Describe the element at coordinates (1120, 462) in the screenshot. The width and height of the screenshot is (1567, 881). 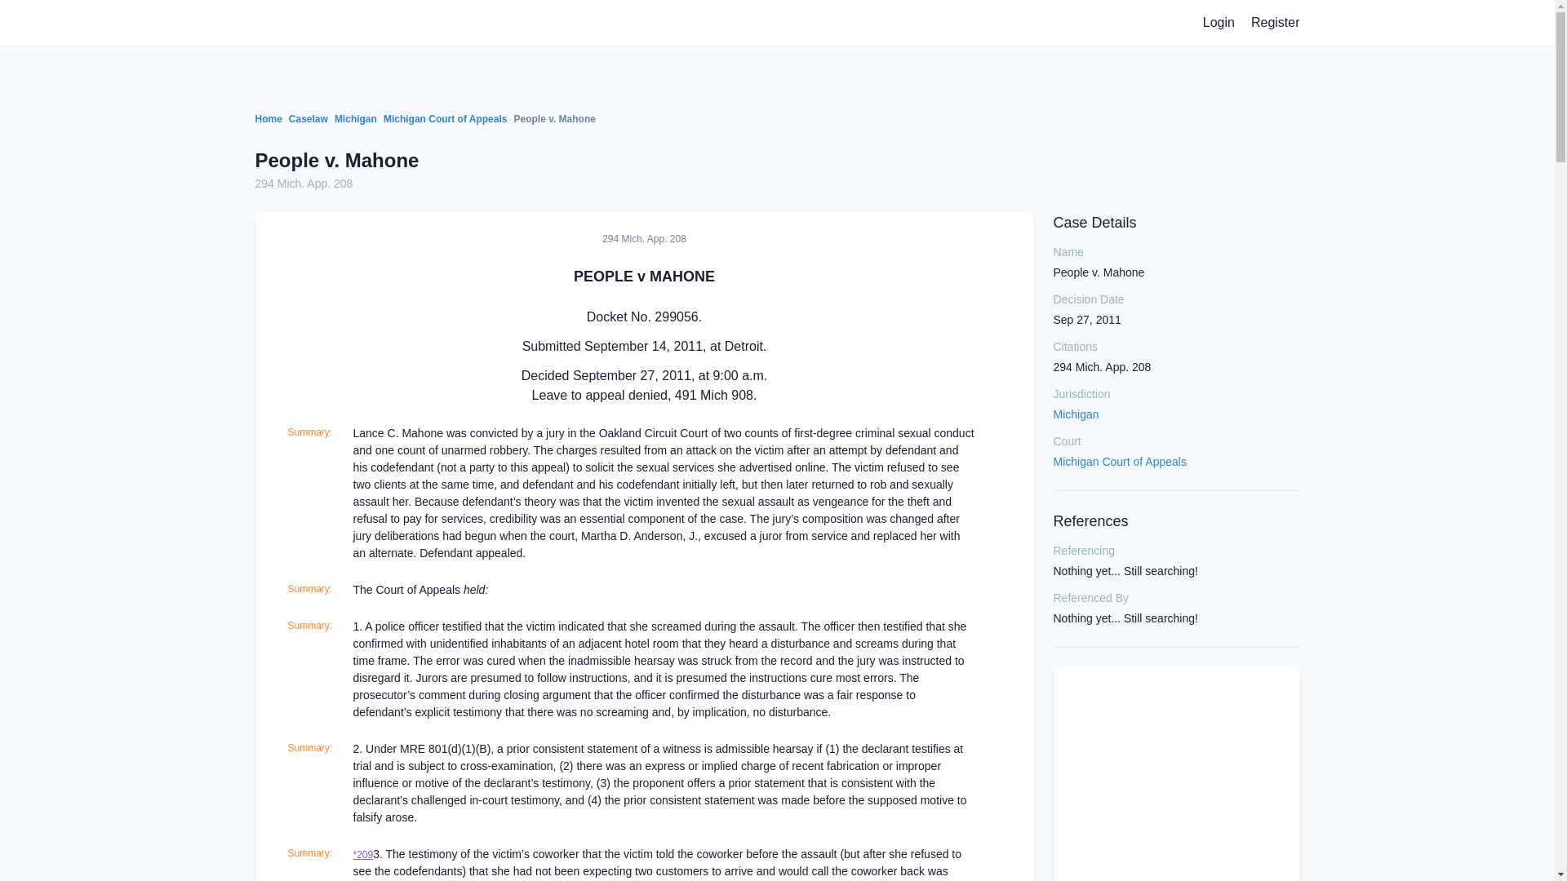
I see `Michigan Court of Appeals` at that location.